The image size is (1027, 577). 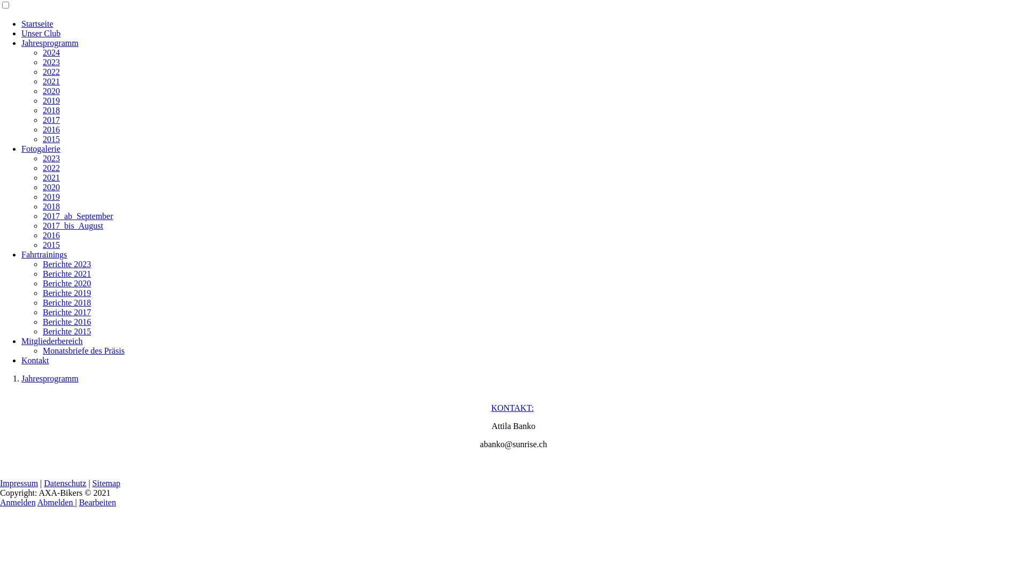 I want to click on 2024, so click(x=51, y=52).